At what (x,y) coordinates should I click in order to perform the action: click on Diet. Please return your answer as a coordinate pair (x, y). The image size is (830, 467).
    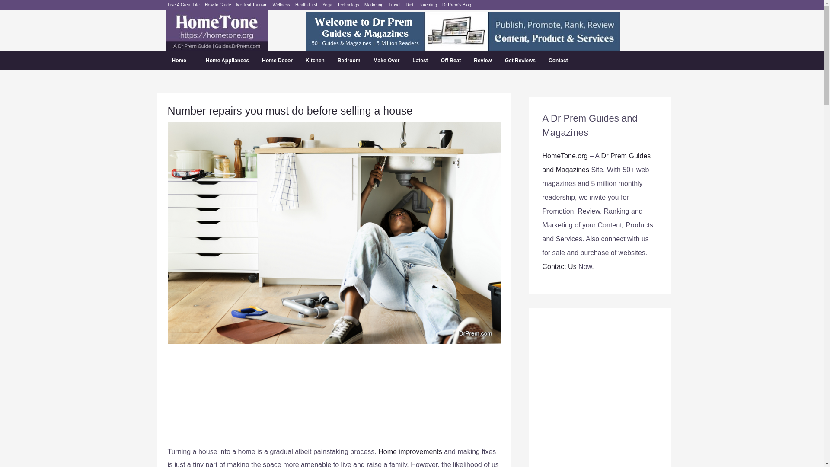
    Looking at the image, I should click on (409, 5).